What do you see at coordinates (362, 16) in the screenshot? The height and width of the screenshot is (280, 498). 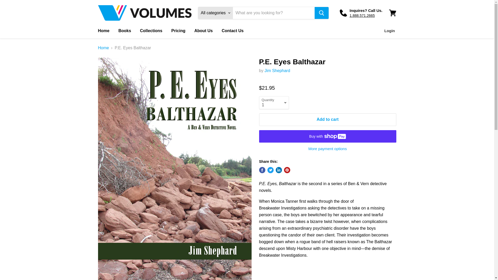 I see `1.888.571.2665` at bounding box center [362, 16].